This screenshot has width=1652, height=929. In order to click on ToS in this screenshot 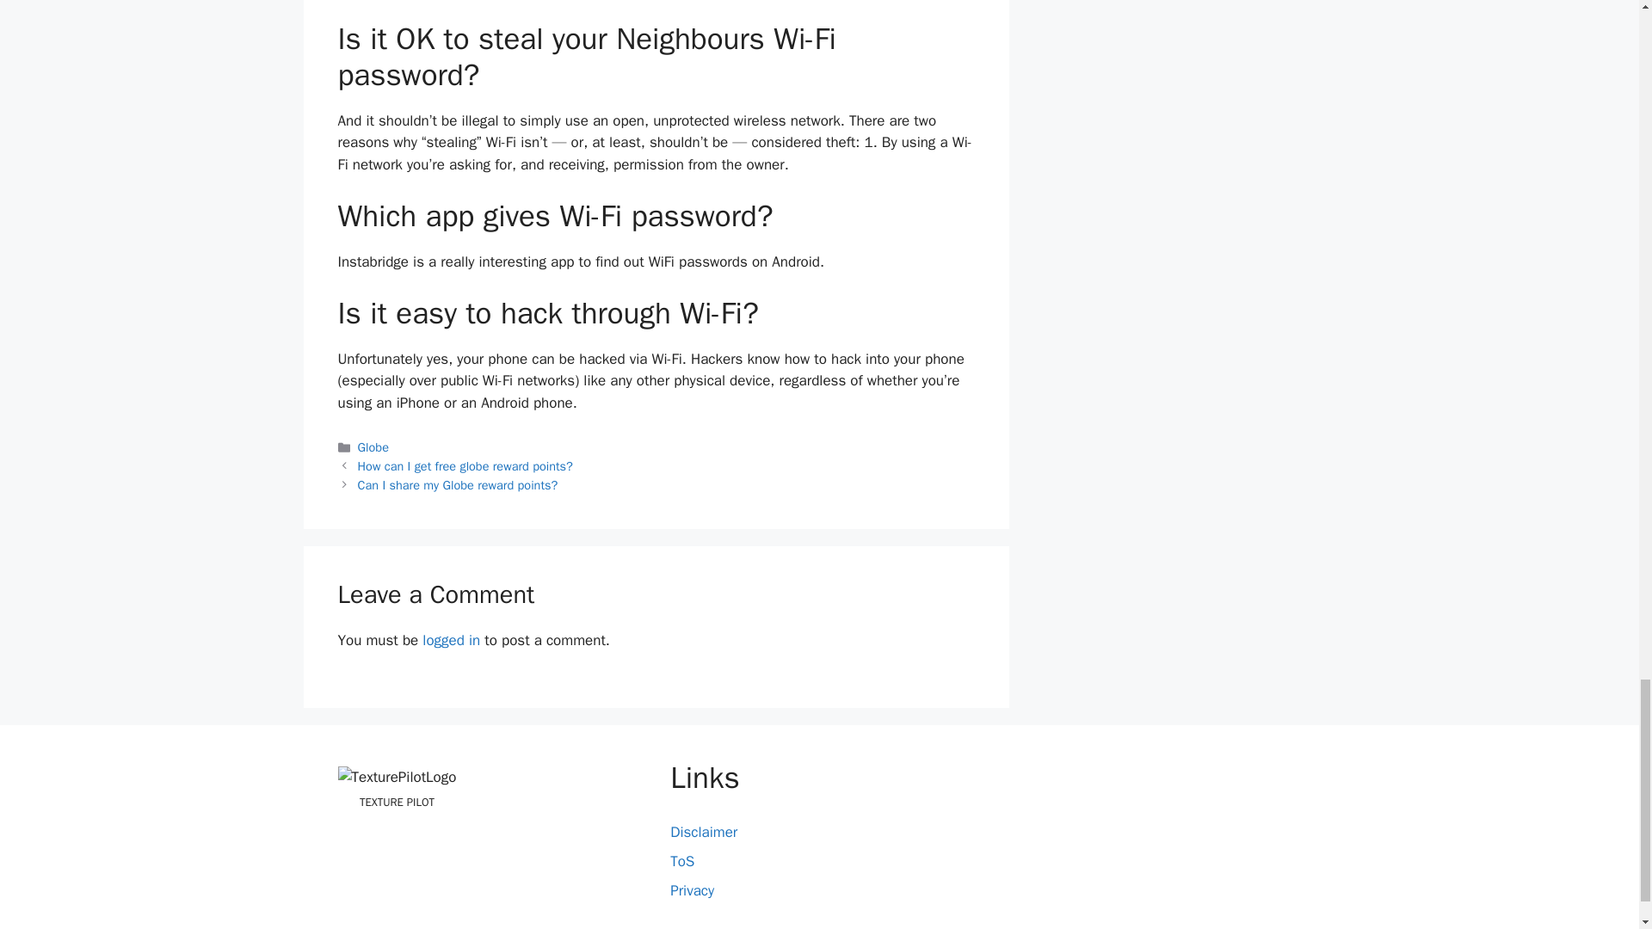, I will do `click(681, 861)`.